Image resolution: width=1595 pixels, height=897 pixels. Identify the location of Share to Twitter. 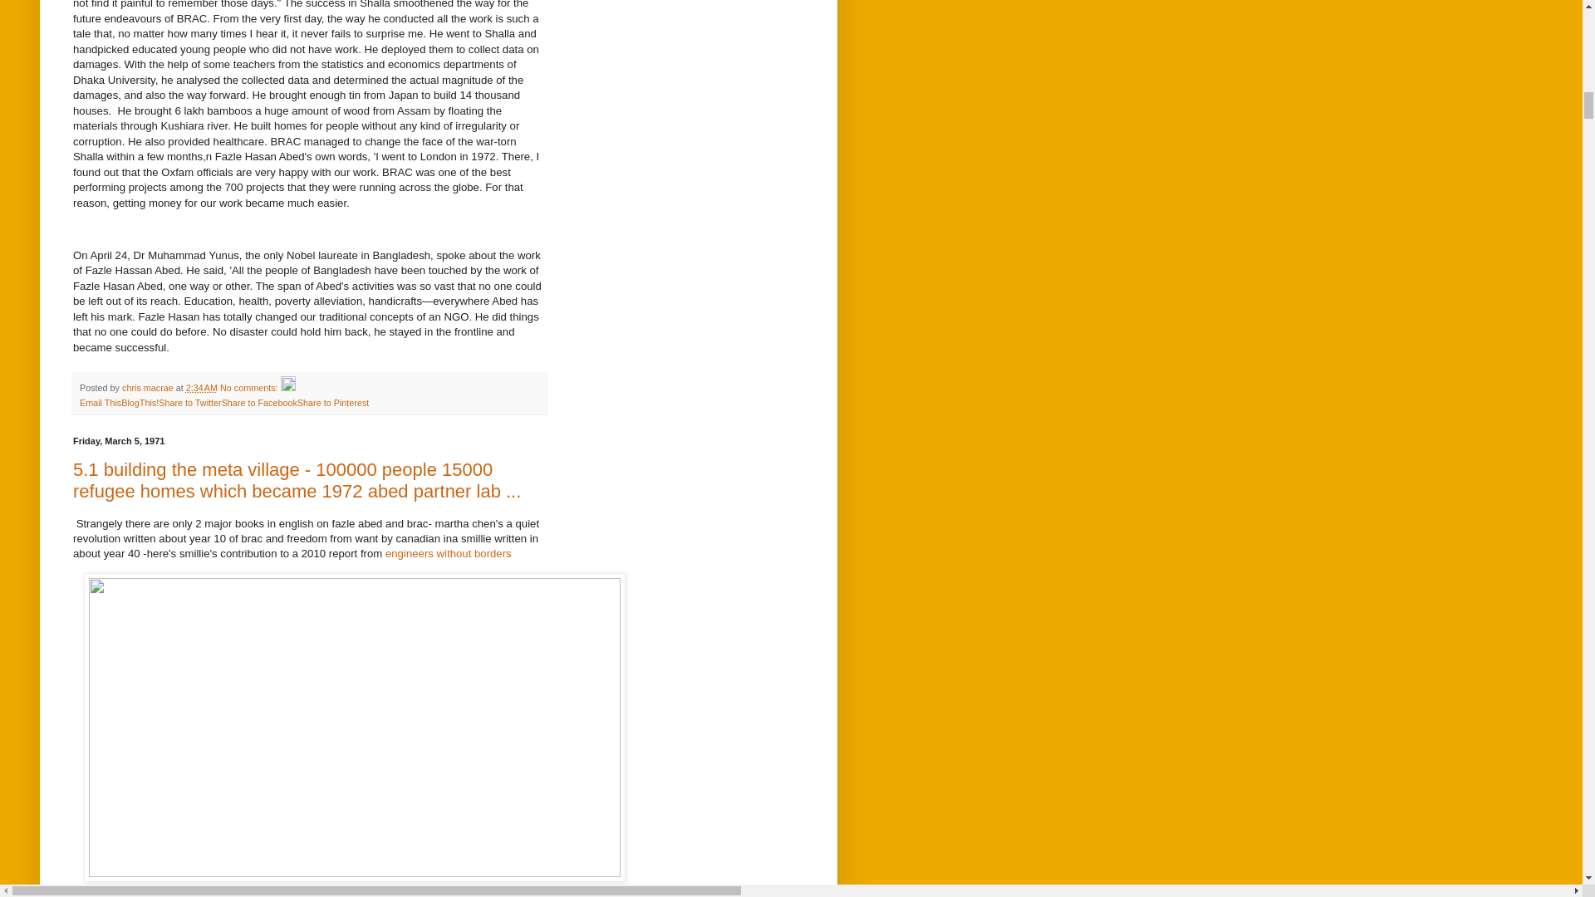
(189, 403).